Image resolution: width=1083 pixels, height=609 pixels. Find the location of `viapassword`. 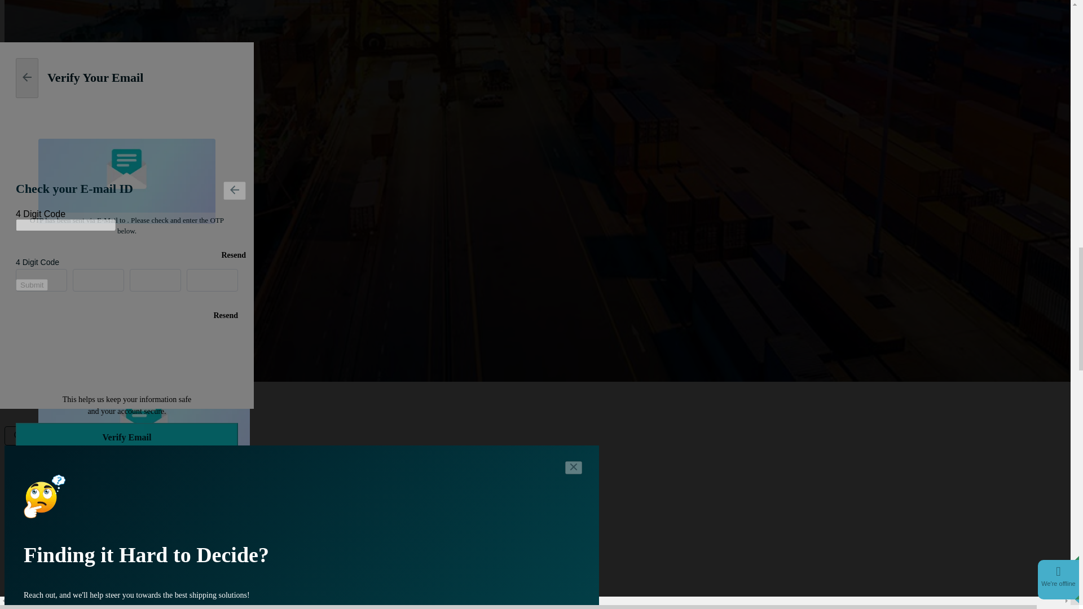

viapassword is located at coordinates (85, 148).